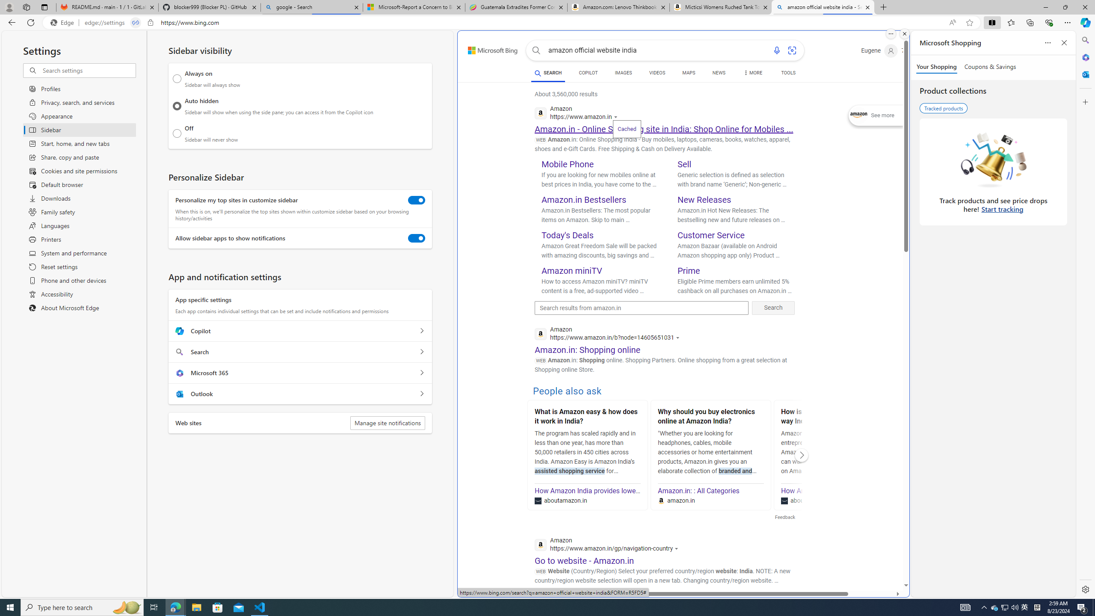  What do you see at coordinates (657, 73) in the screenshot?
I see `VIDEOS` at bounding box center [657, 73].